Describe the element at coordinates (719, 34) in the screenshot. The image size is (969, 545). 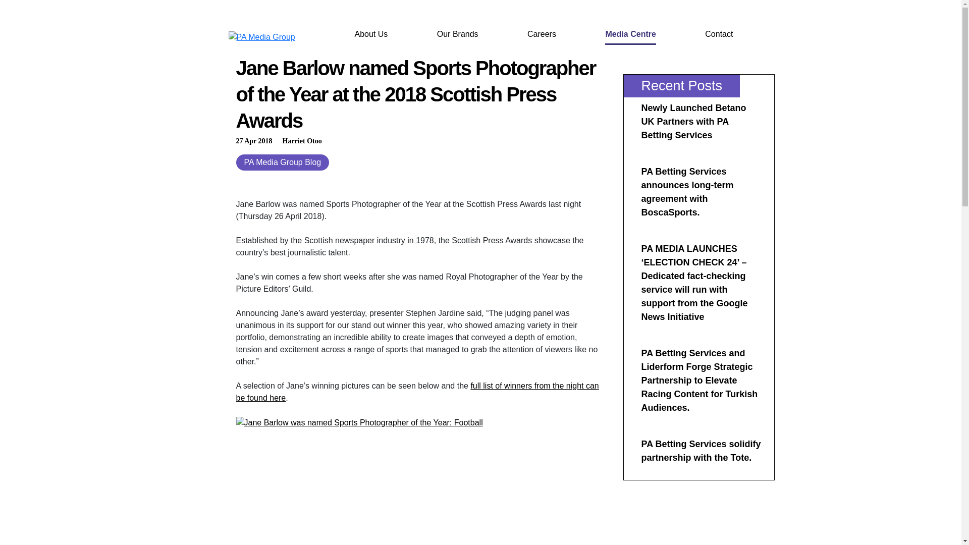
I see `Contact` at that location.